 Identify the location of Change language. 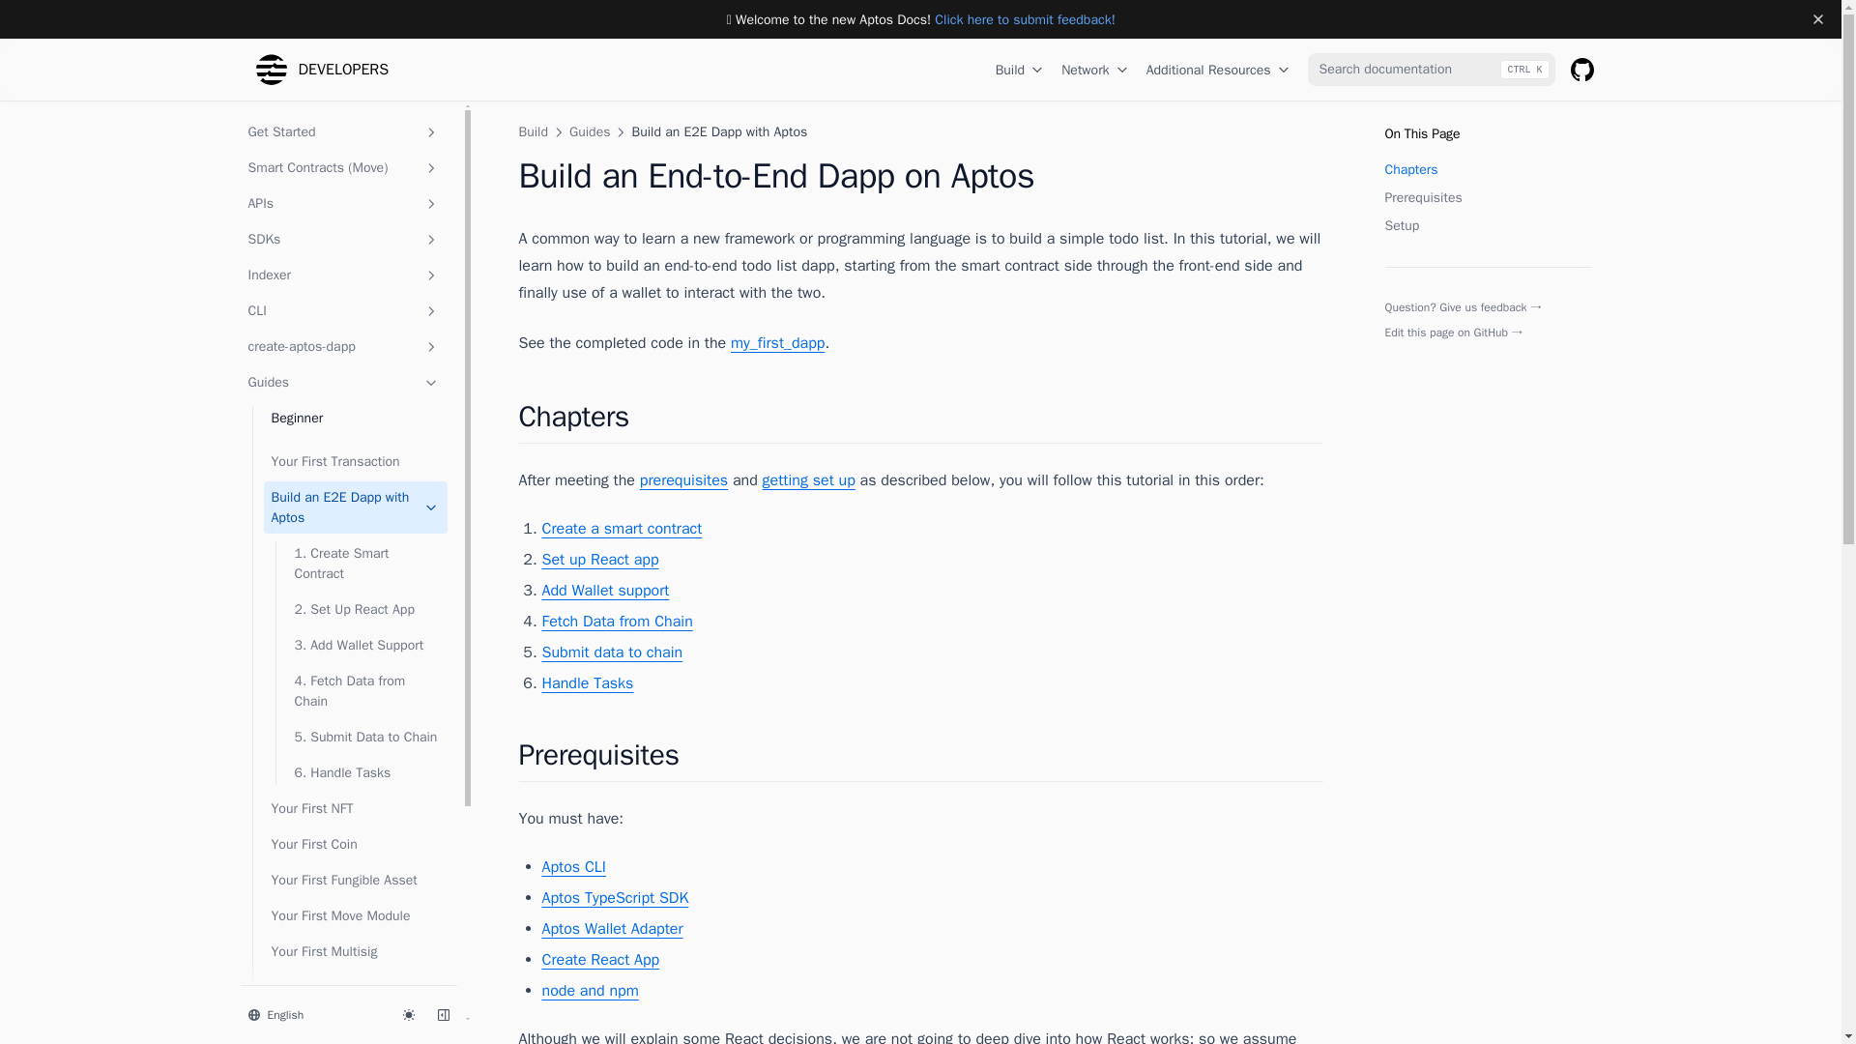
(312, 1014).